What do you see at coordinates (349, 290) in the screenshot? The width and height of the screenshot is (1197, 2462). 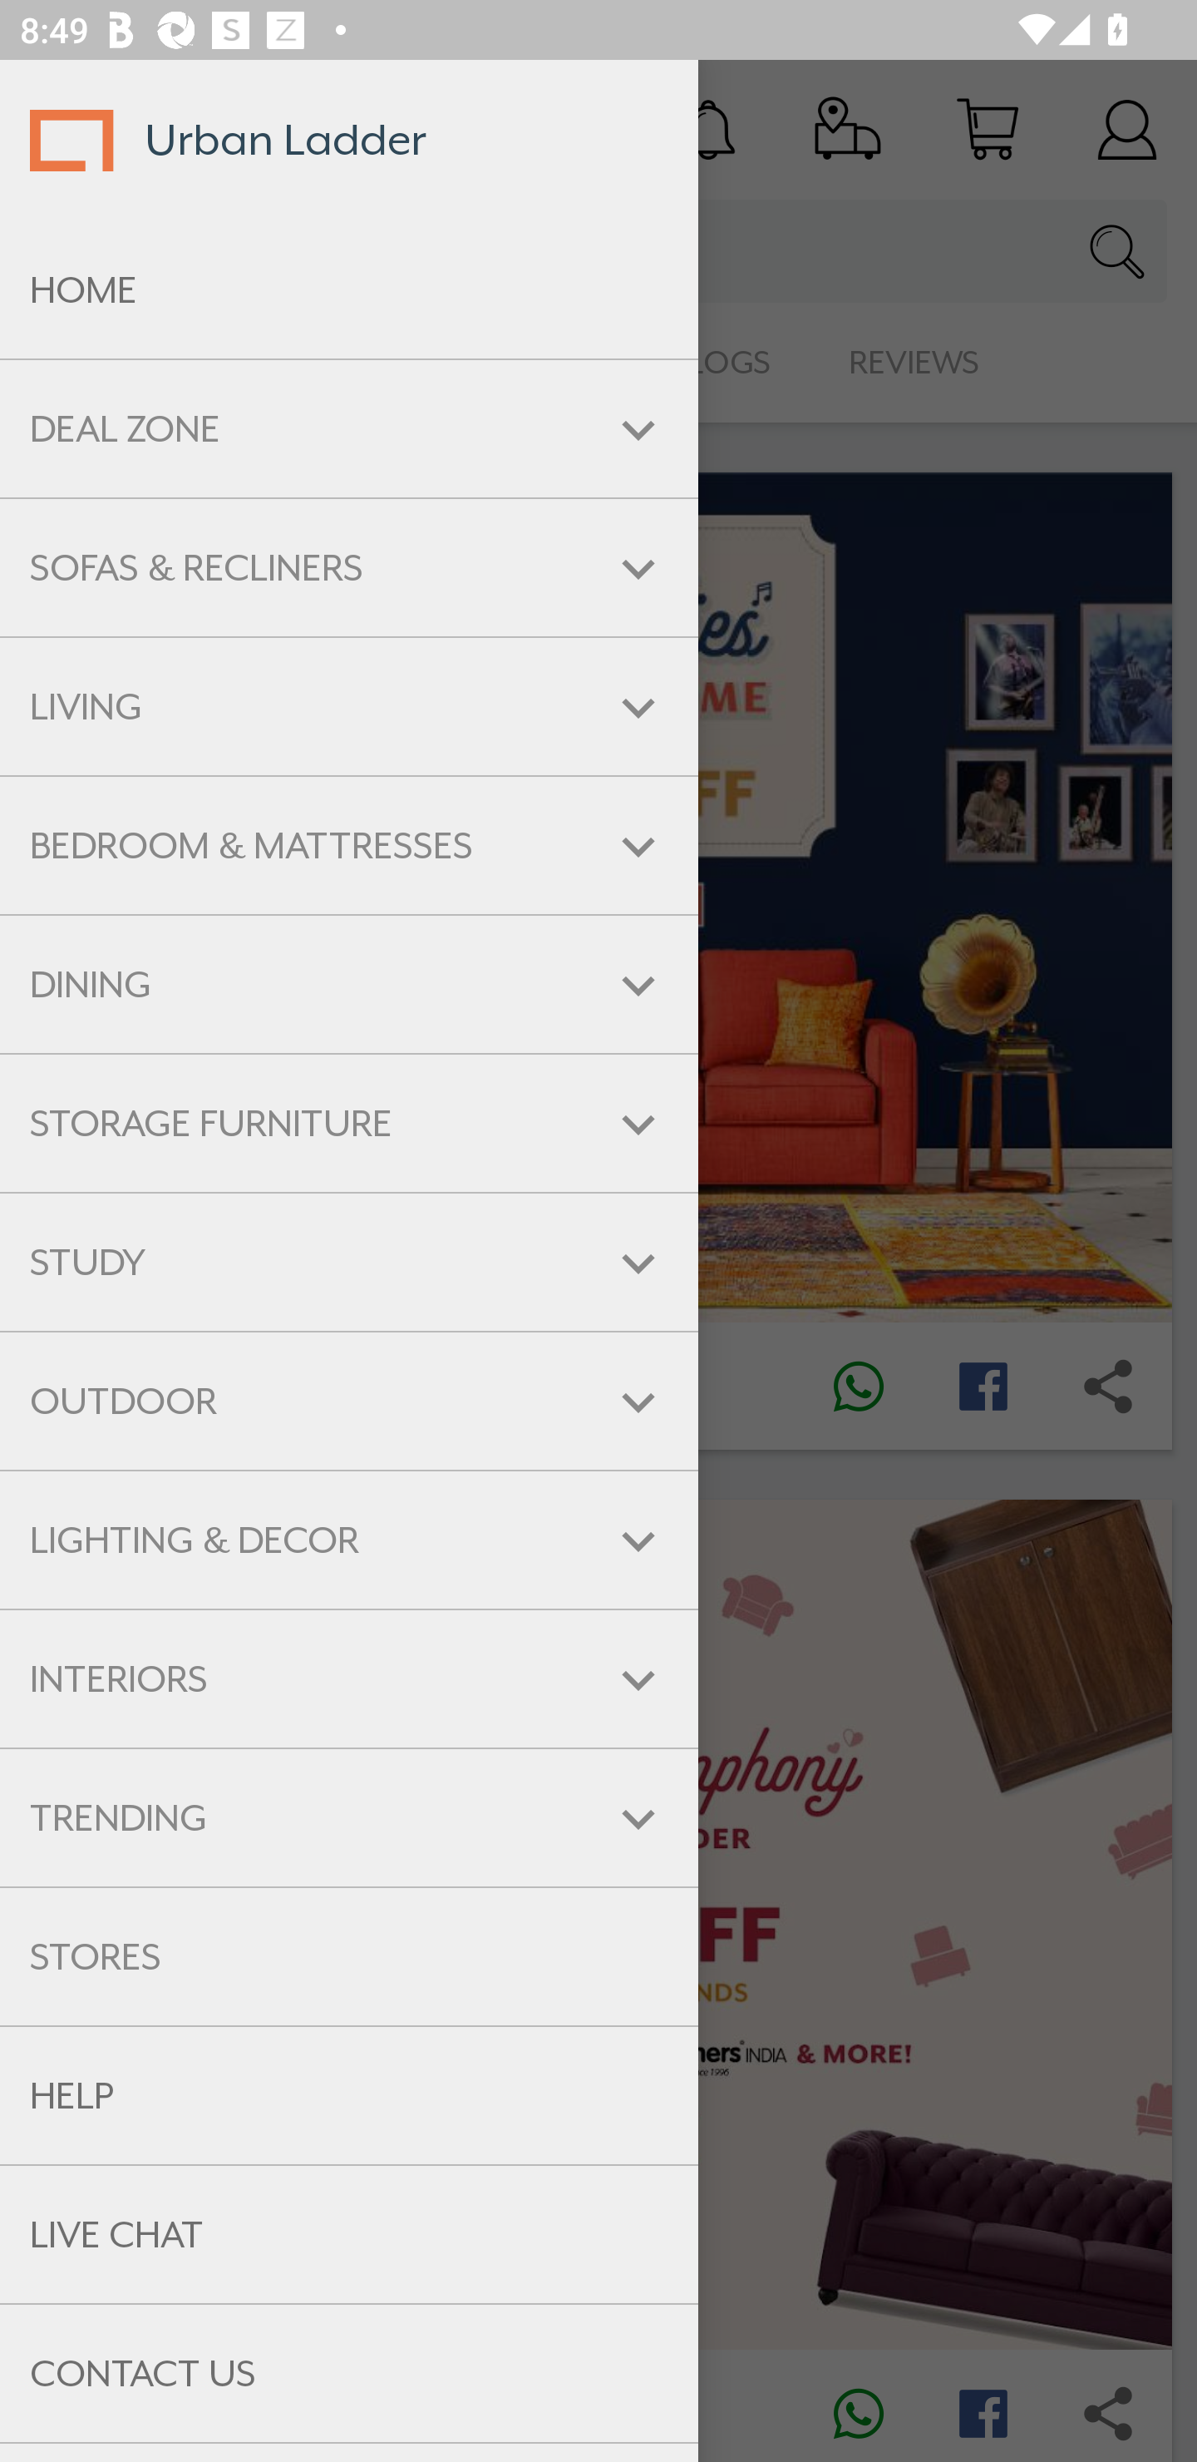 I see `HOME` at bounding box center [349, 290].